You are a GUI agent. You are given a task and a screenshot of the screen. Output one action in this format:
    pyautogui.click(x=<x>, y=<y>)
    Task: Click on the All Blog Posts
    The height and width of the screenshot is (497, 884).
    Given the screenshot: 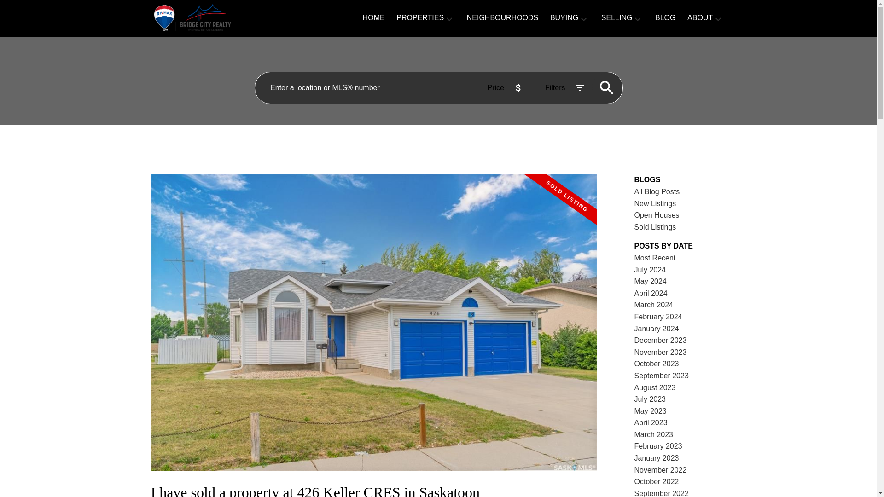 What is the action you would take?
    pyautogui.click(x=657, y=191)
    